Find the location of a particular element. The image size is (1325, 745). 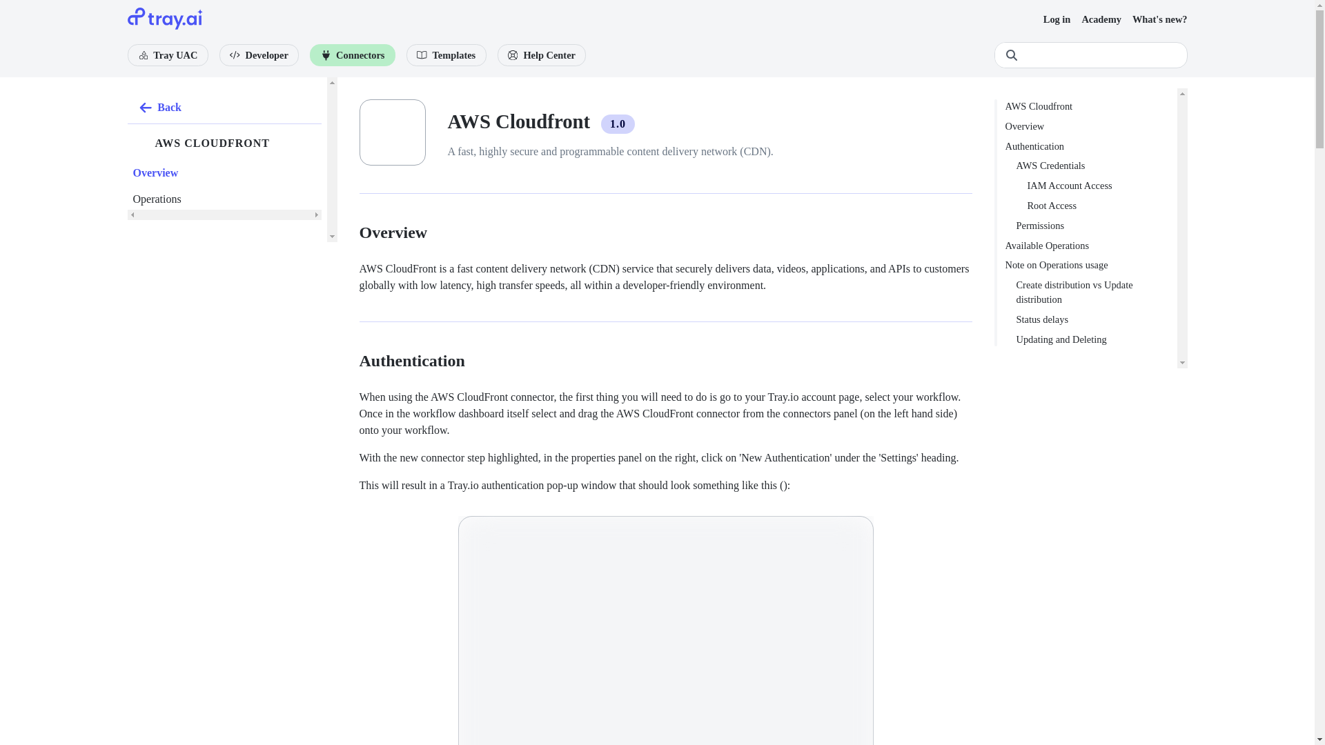

IAM Account Access is located at coordinates (1090, 186).